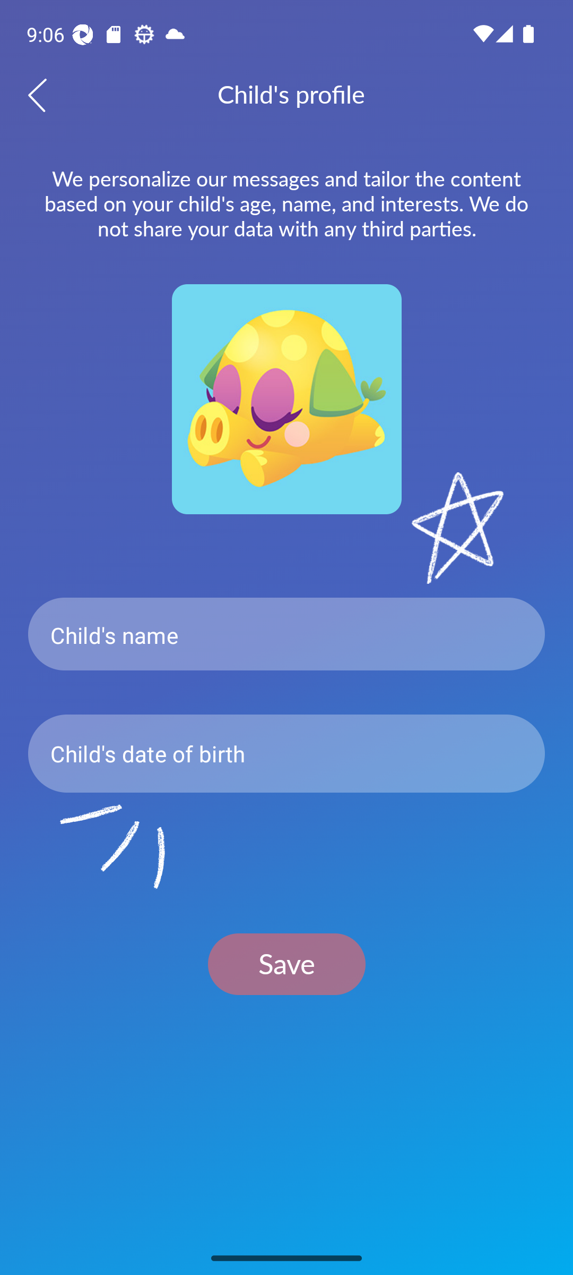 The image size is (573, 1275). Describe the element at coordinates (286, 634) in the screenshot. I see `Child's name` at that location.